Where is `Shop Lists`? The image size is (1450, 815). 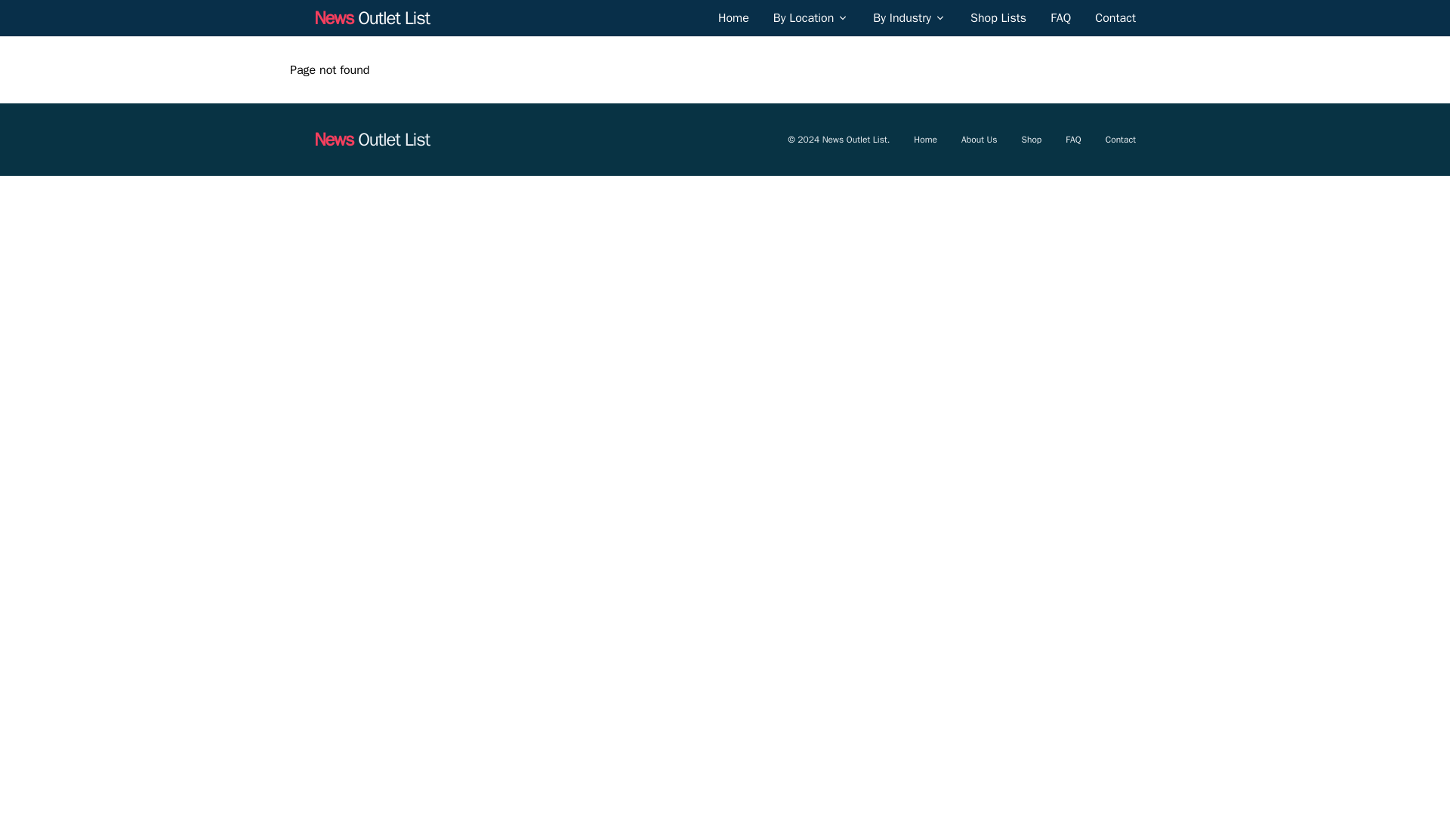 Shop Lists is located at coordinates (998, 17).